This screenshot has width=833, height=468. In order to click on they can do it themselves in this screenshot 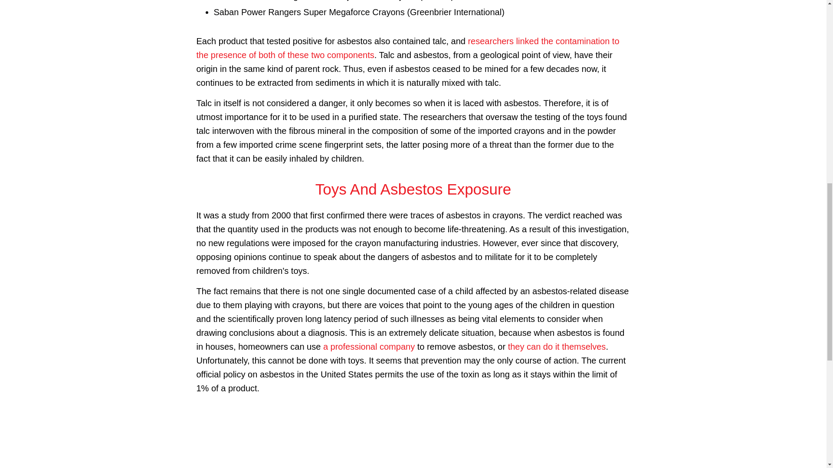, I will do `click(557, 347)`.